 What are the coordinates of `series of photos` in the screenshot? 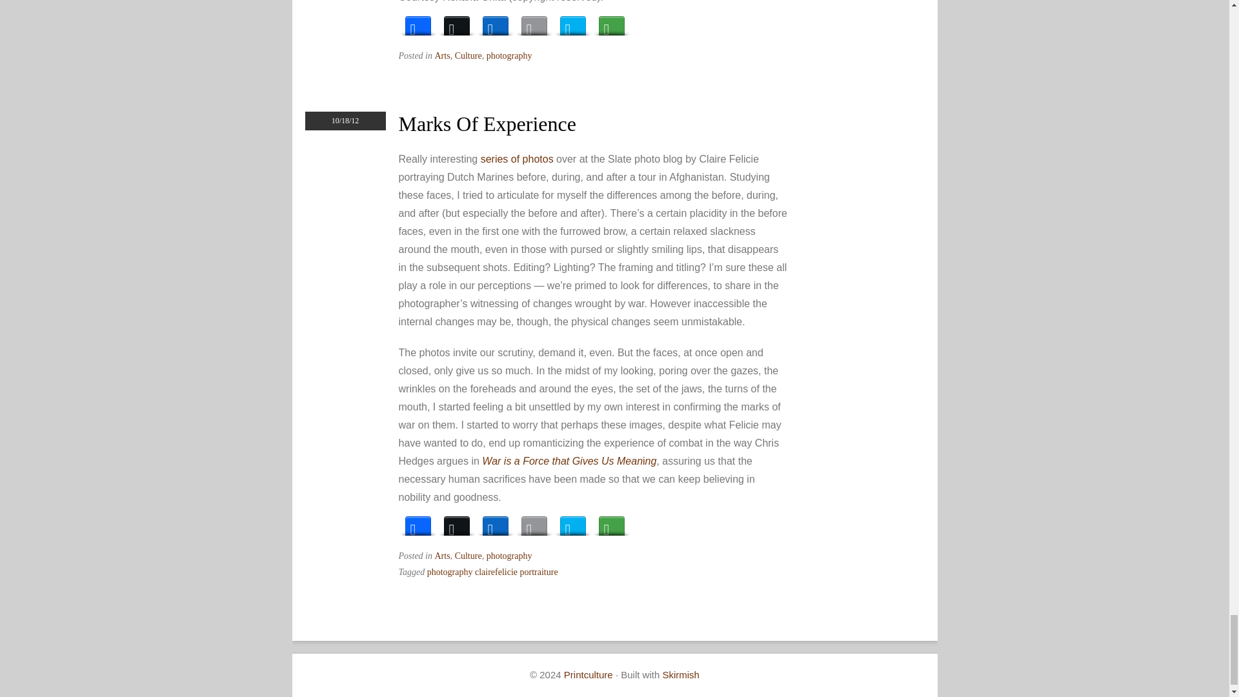 It's located at (517, 159).